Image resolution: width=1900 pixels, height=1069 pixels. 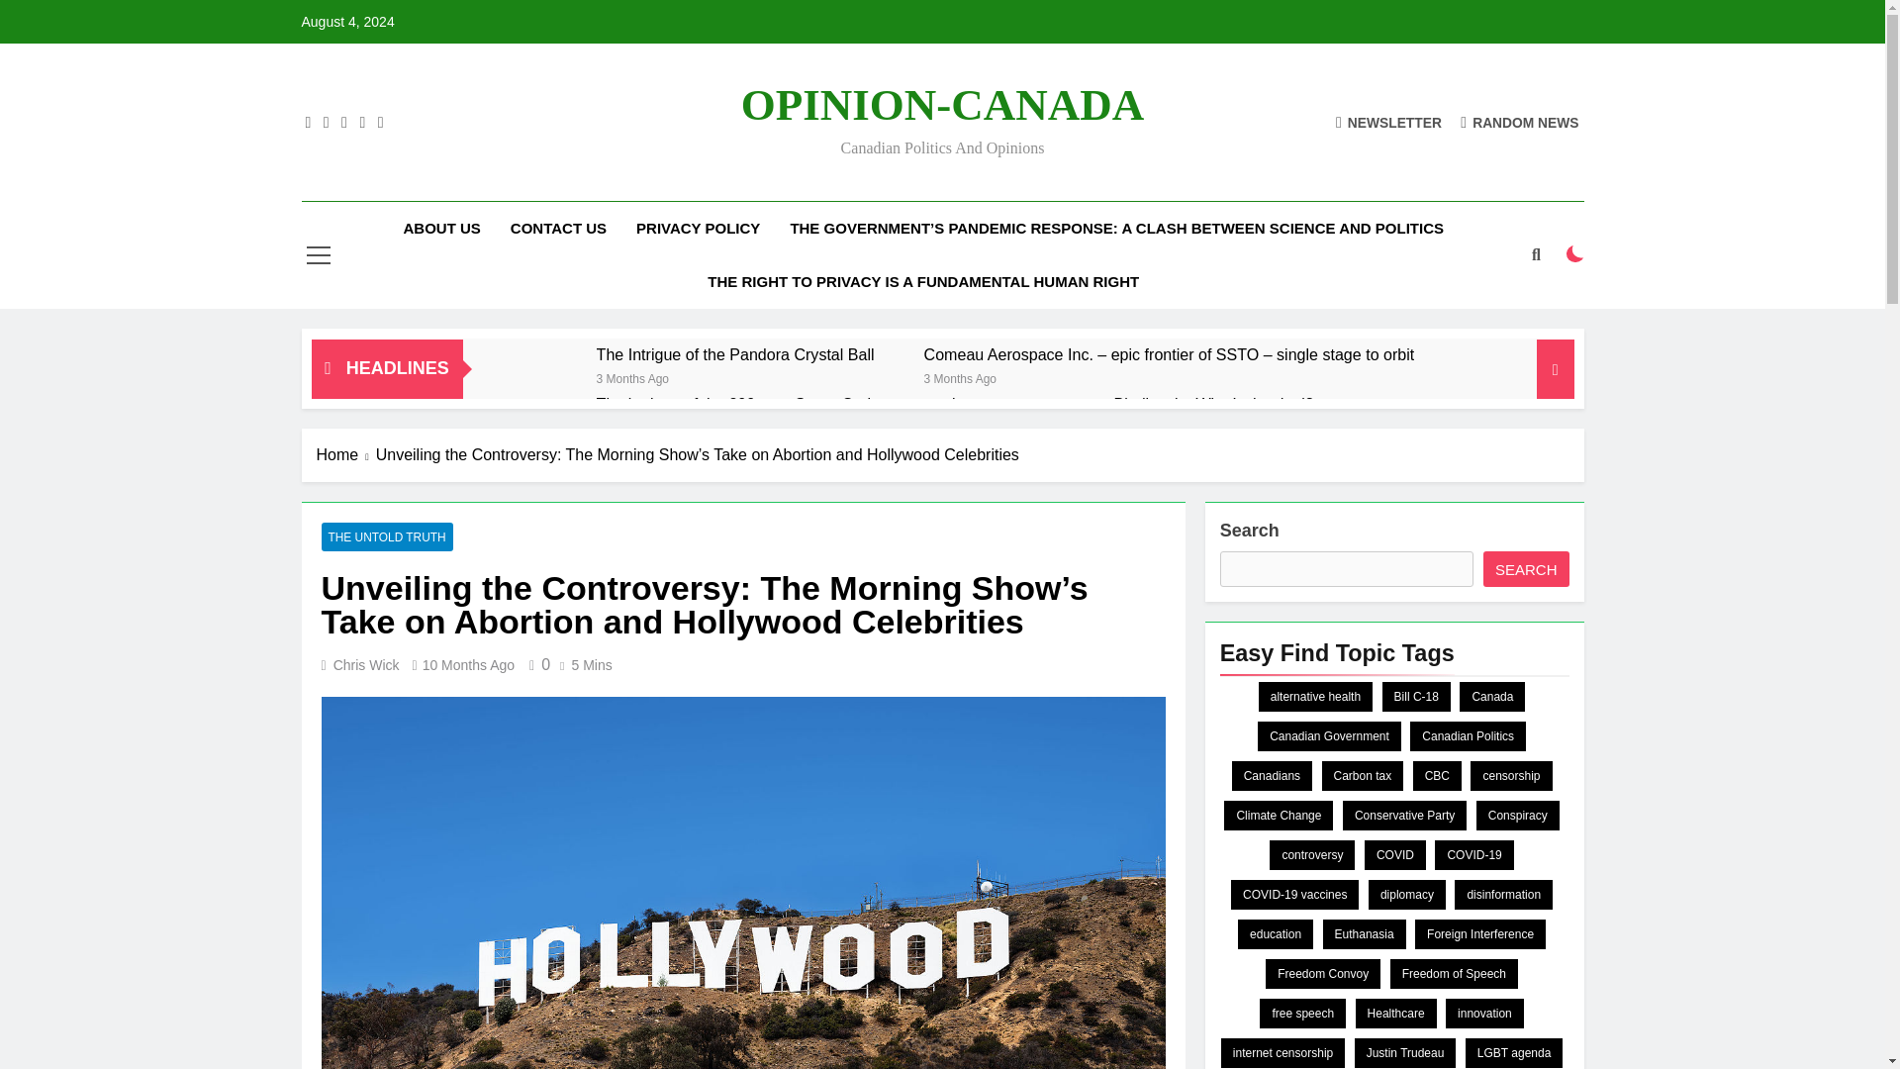 What do you see at coordinates (1388, 121) in the screenshot?
I see `NEWSLETTER` at bounding box center [1388, 121].